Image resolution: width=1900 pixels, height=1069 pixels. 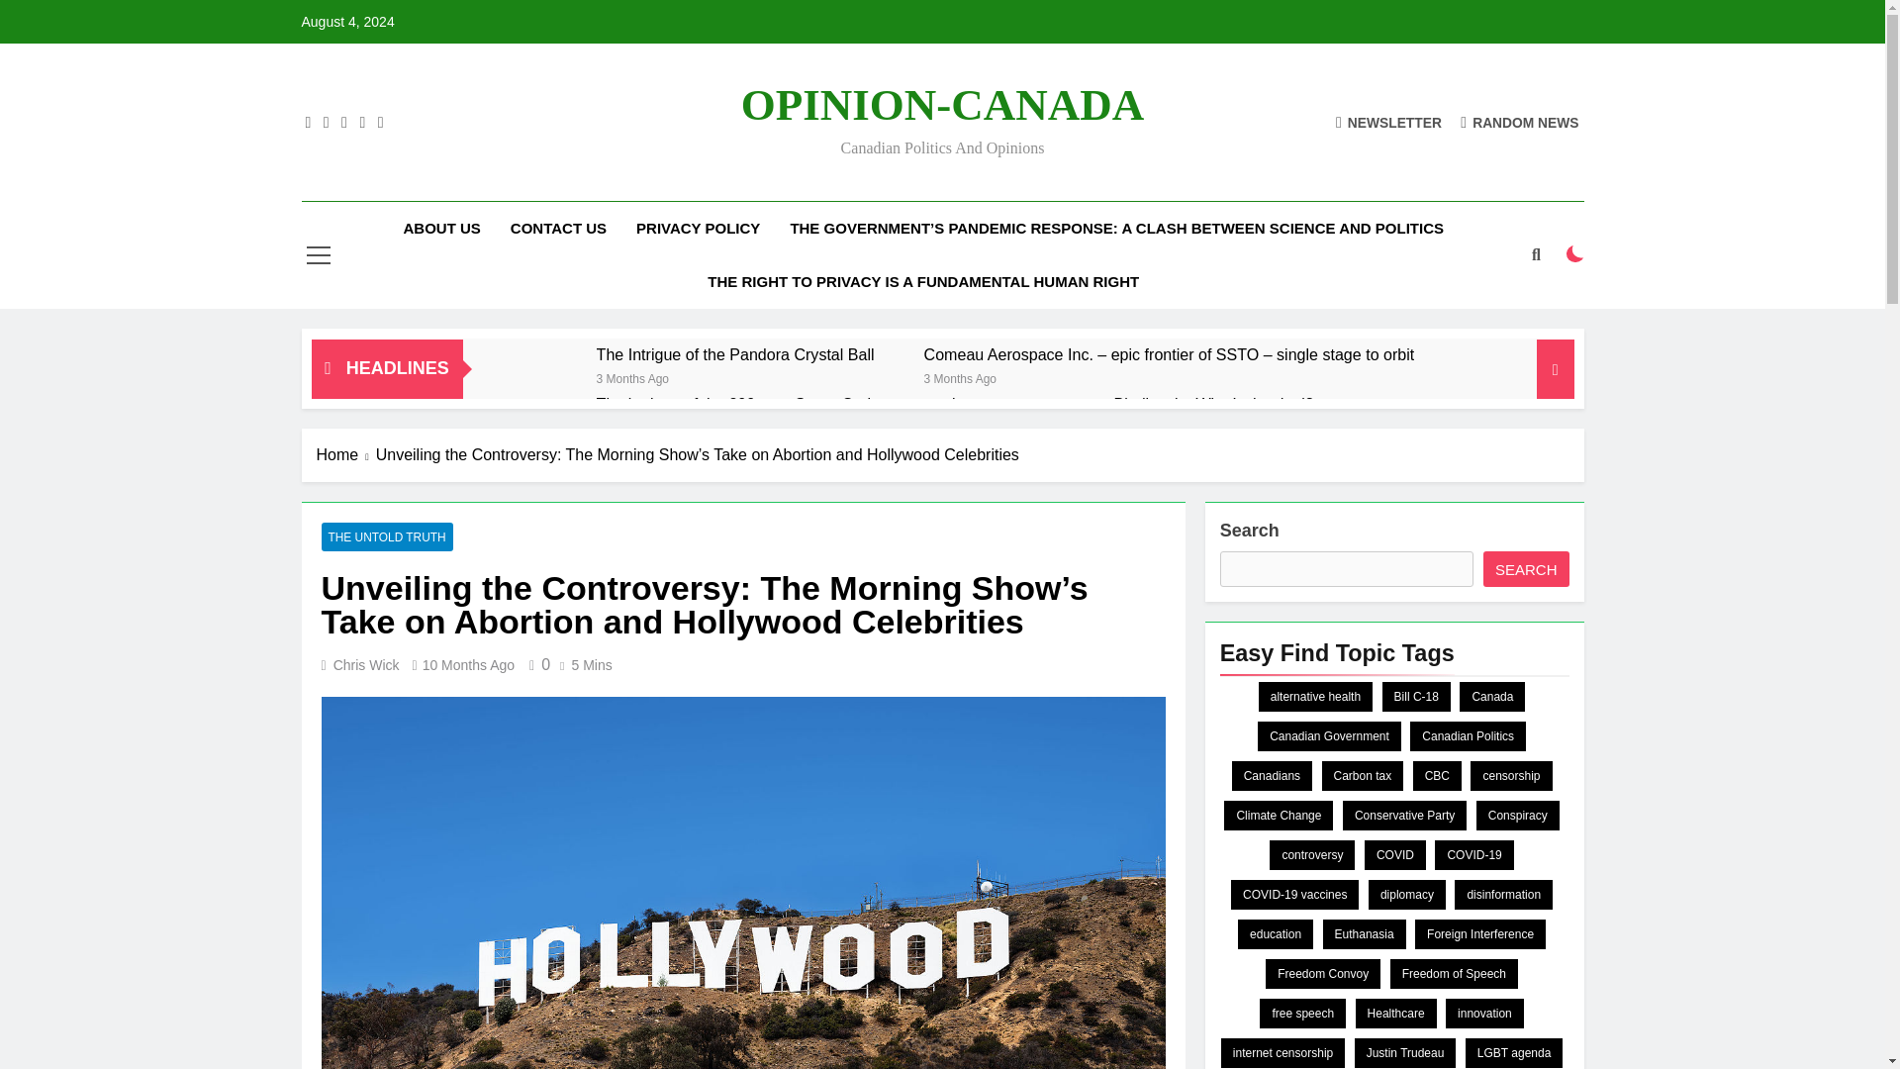 What do you see at coordinates (1388, 121) in the screenshot?
I see `NEWSLETTER` at bounding box center [1388, 121].